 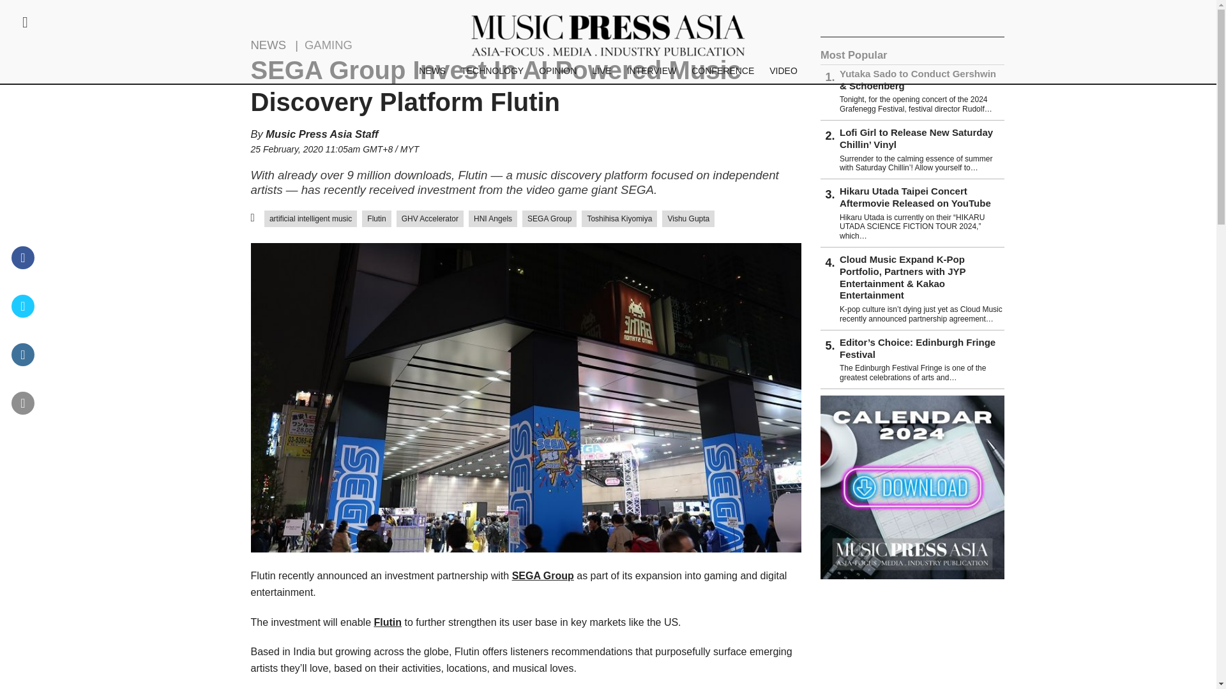 What do you see at coordinates (688, 219) in the screenshot?
I see `View all posts tagged Vishu Gupta` at bounding box center [688, 219].